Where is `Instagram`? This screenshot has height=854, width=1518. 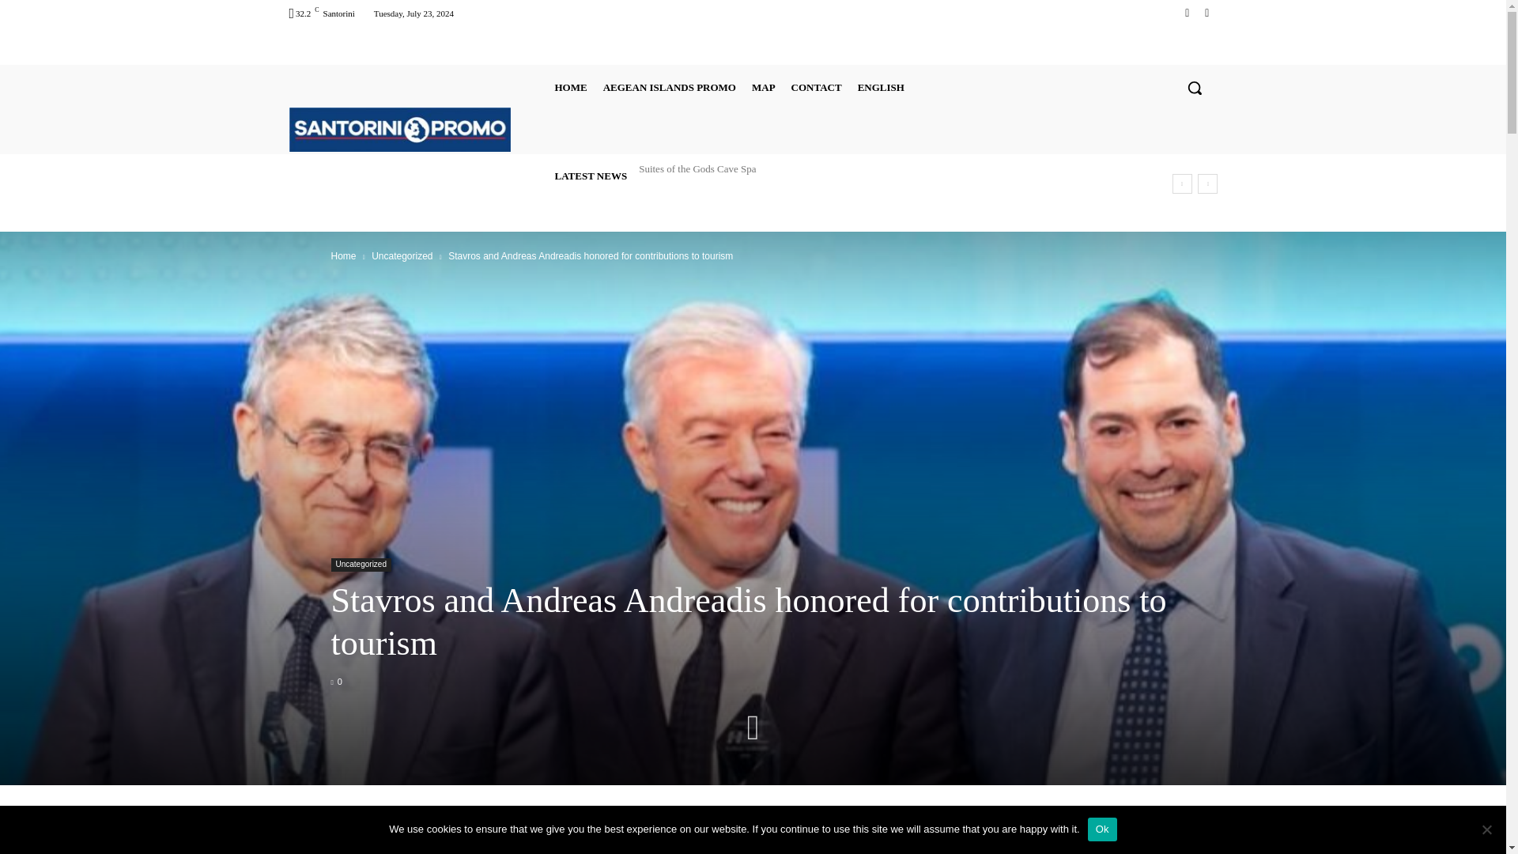 Instagram is located at coordinates (1188, 13).